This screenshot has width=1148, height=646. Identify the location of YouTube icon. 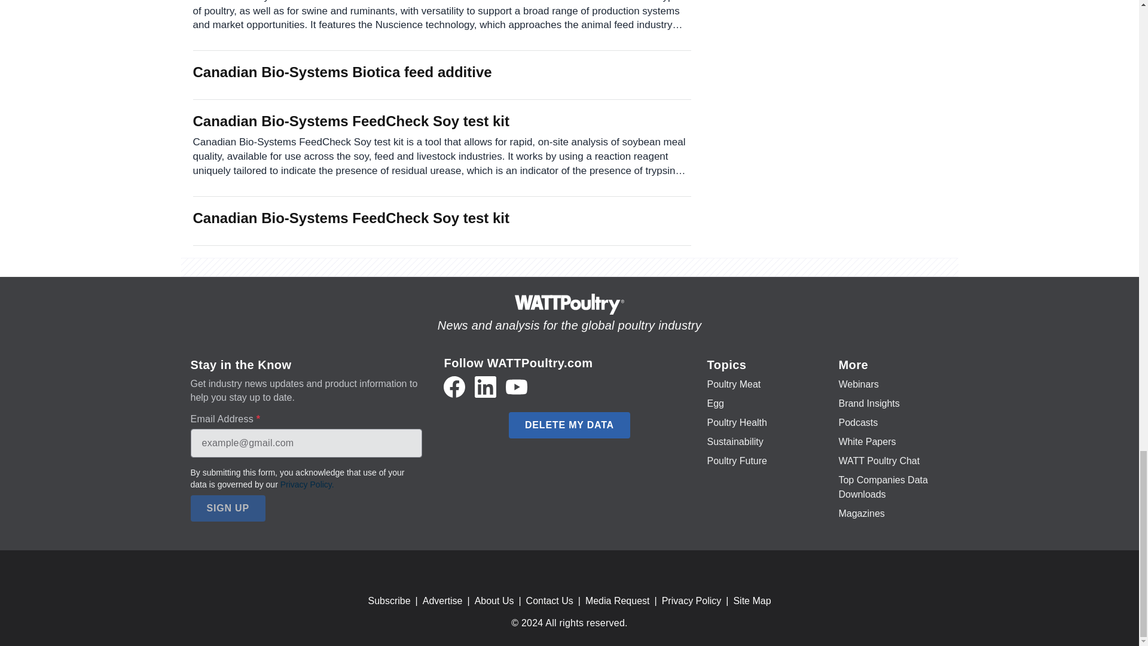
(517, 386).